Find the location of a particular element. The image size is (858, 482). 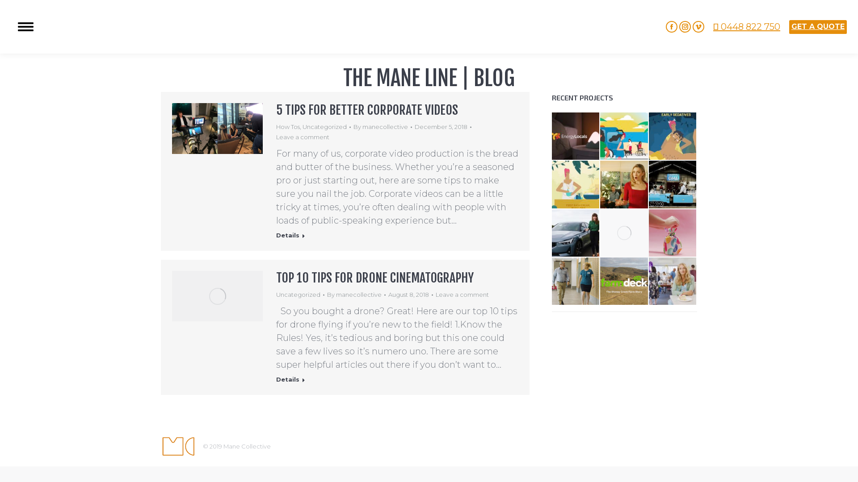

5 TIPS FOR BETTER CORPORATE VIDEOS is located at coordinates (367, 110).